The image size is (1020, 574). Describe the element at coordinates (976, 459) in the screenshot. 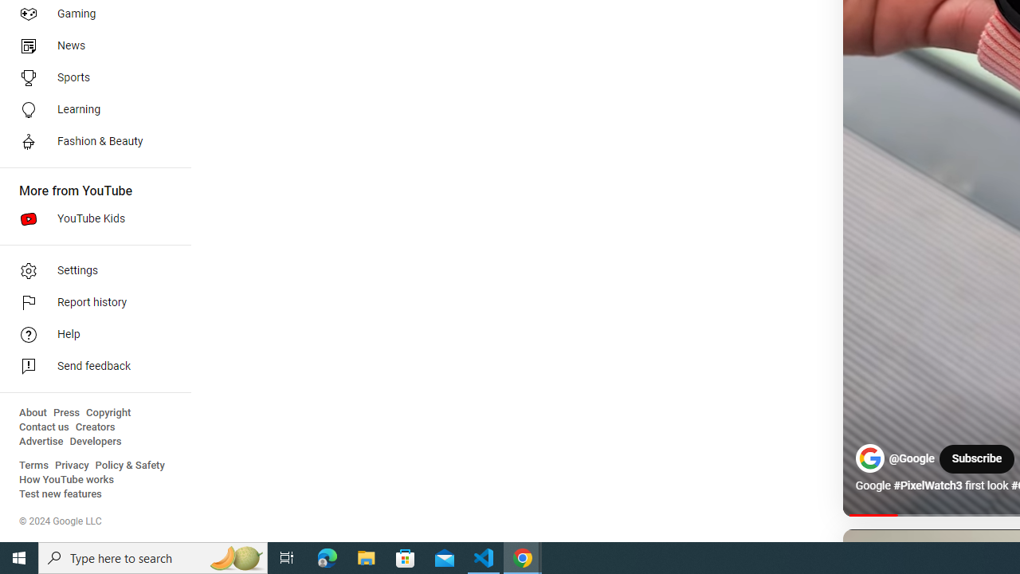

I see `Subscribe` at that location.